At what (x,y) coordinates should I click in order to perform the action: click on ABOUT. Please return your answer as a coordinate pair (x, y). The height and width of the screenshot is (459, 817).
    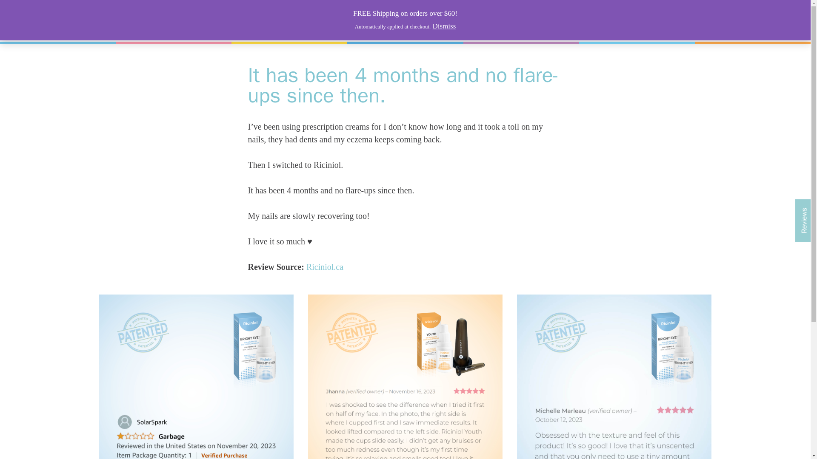
    Looking at the image, I should click on (523, 20).